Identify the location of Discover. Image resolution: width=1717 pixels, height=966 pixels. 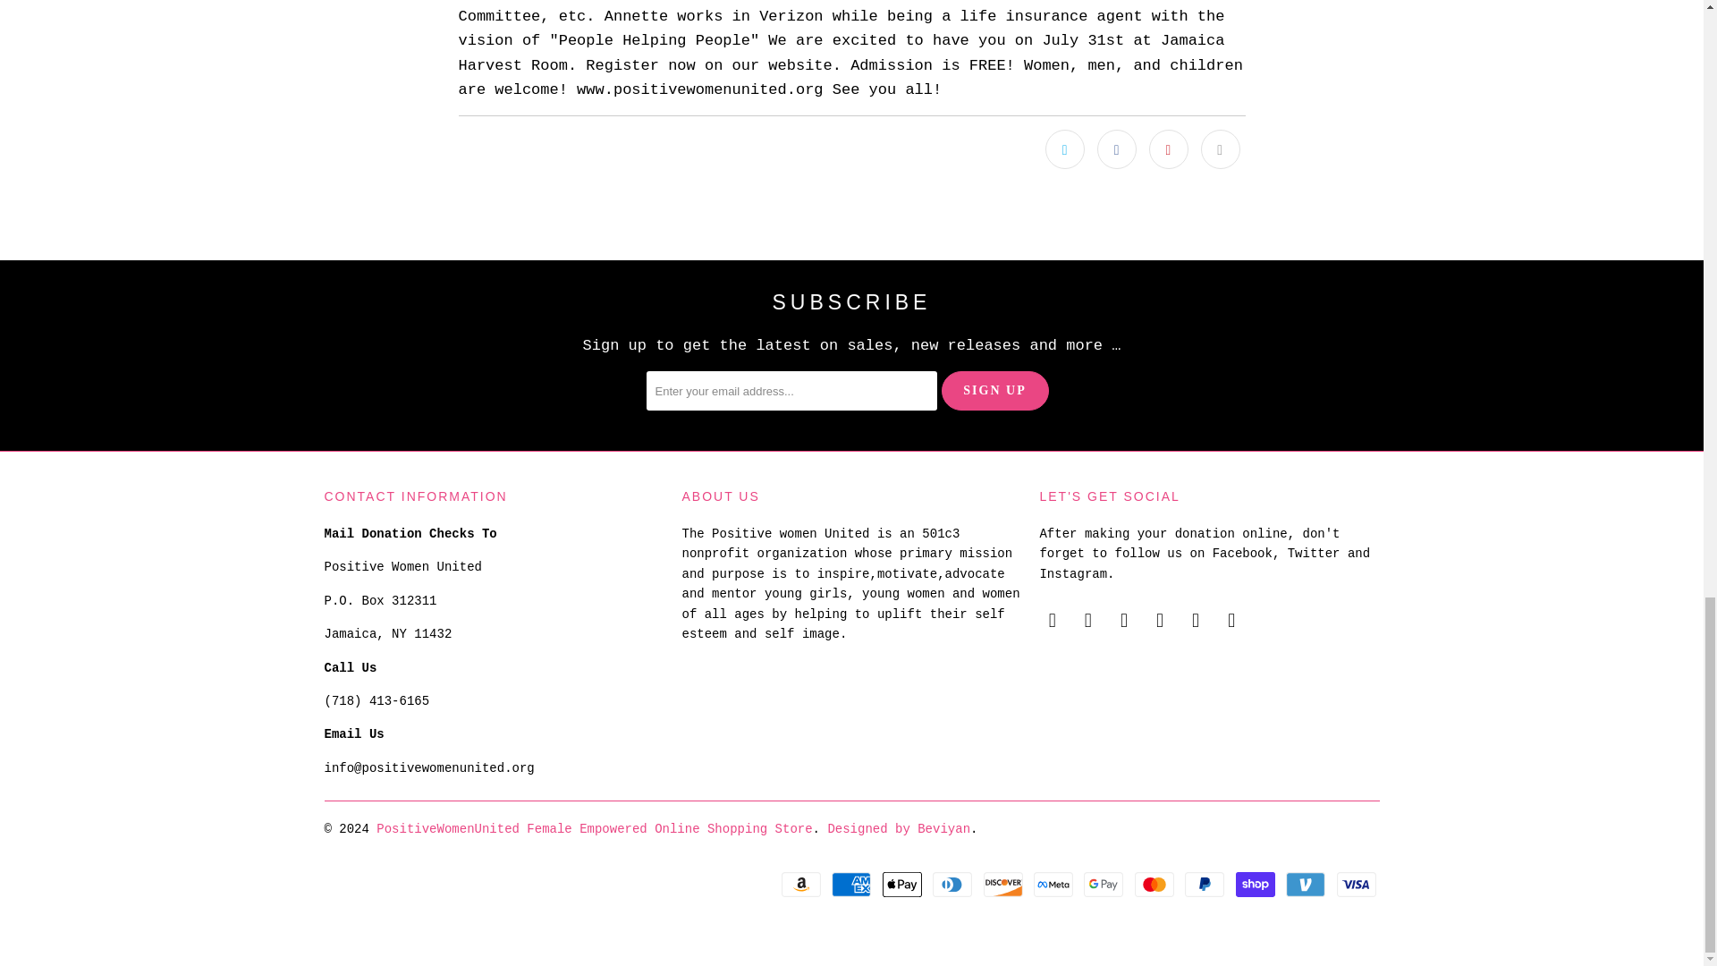
(1005, 885).